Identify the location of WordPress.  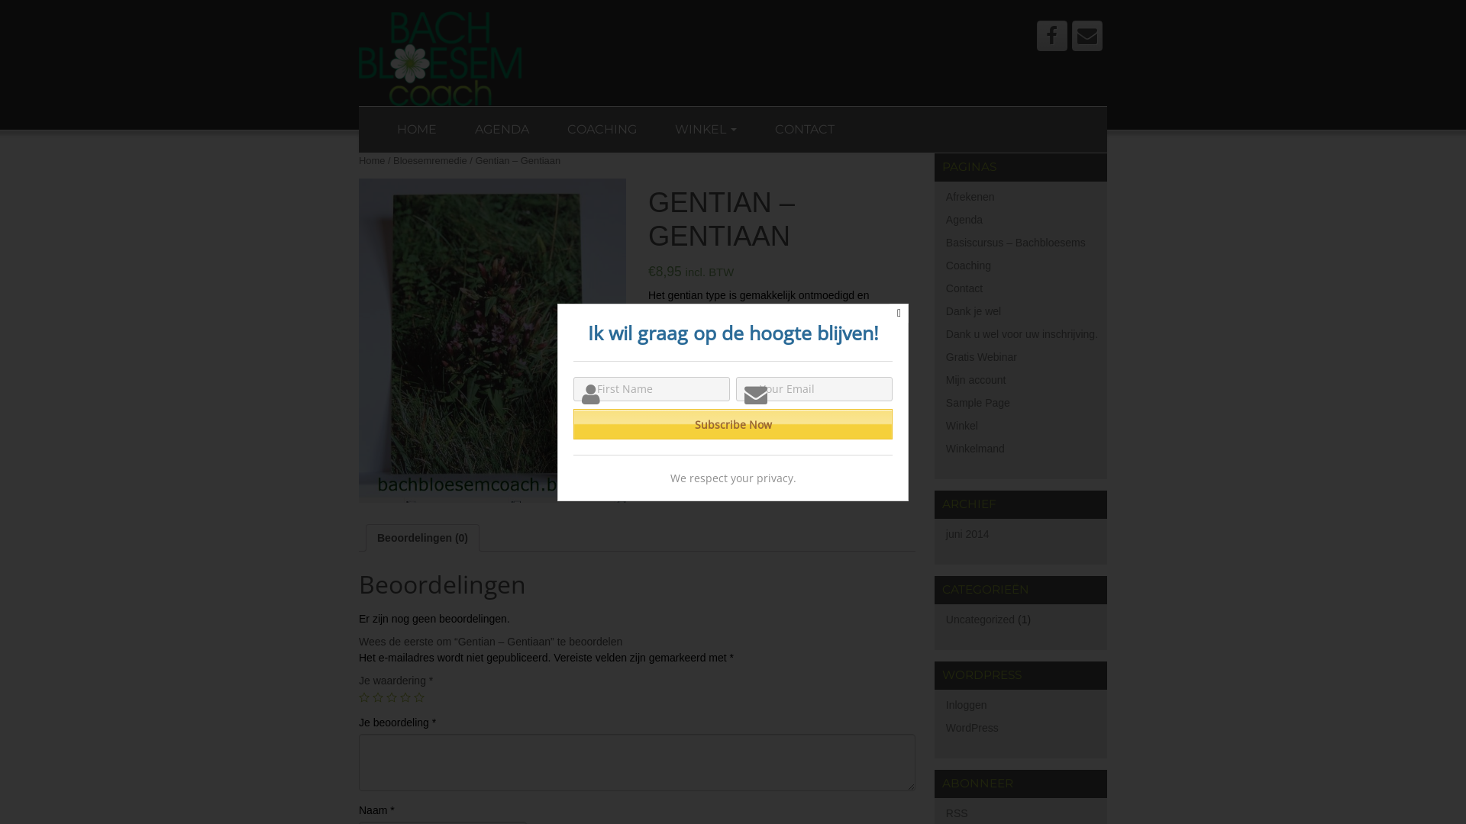
(973, 728).